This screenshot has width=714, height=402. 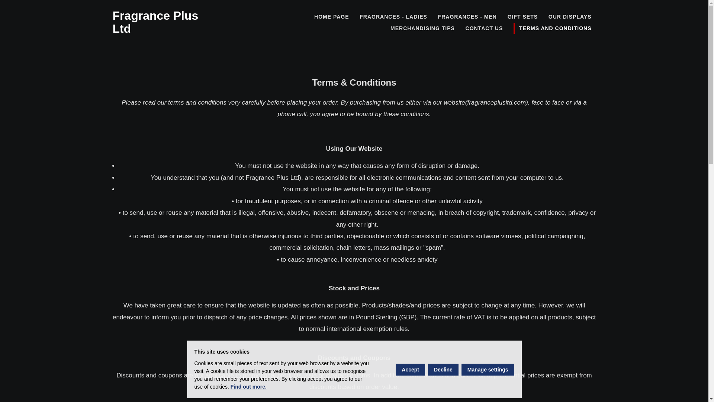 I want to click on MERCHANDISING TIPS, so click(x=422, y=28).